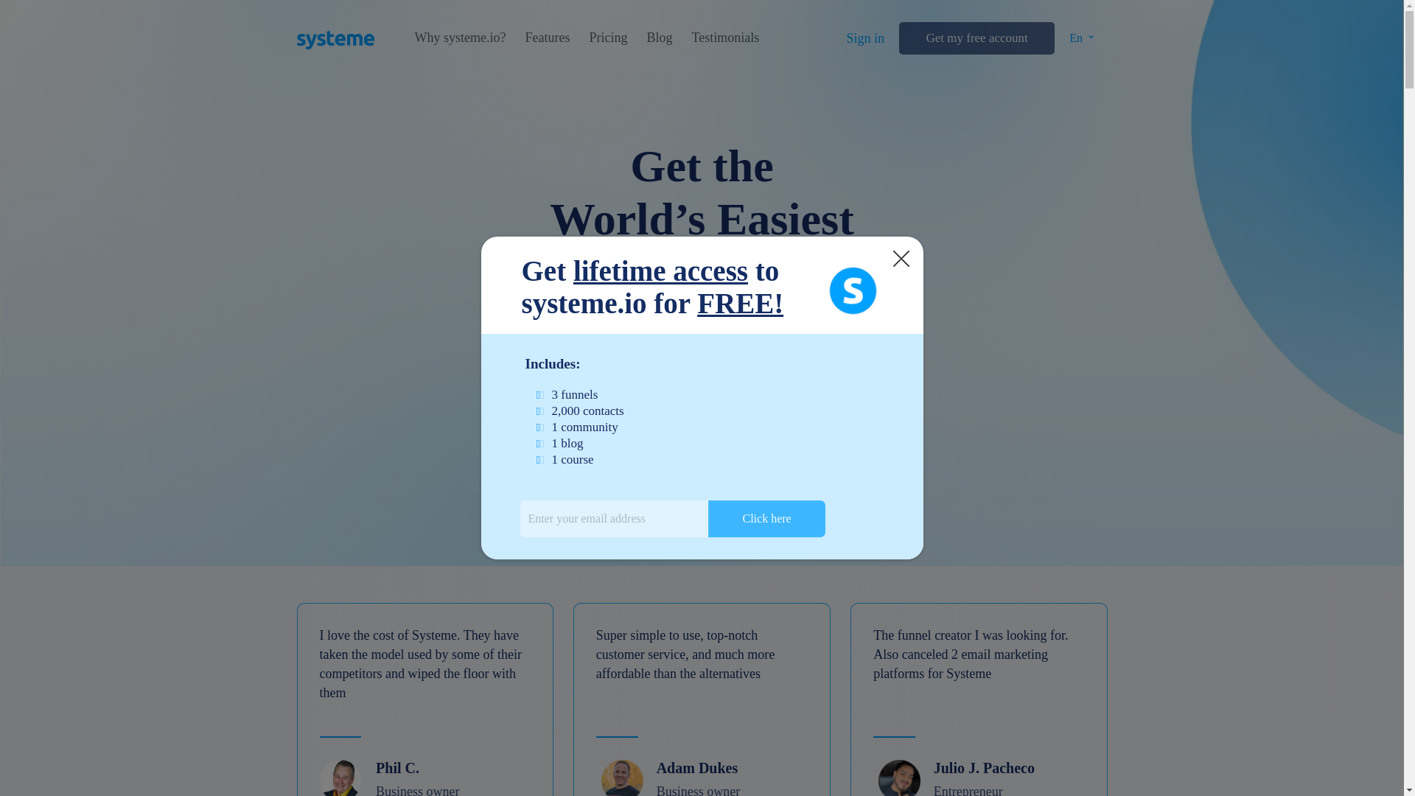 The width and height of the screenshot is (1415, 796). What do you see at coordinates (659, 38) in the screenshot?
I see `Blog` at bounding box center [659, 38].